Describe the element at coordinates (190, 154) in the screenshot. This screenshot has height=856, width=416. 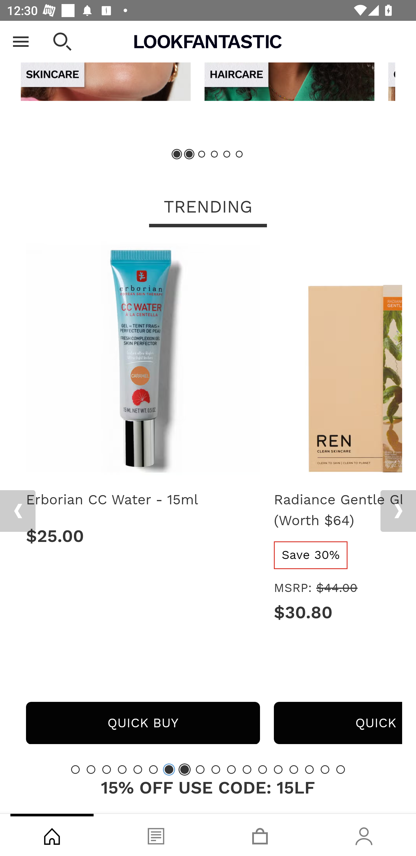
I see `Showing Slide 2 (Current Item)` at that location.